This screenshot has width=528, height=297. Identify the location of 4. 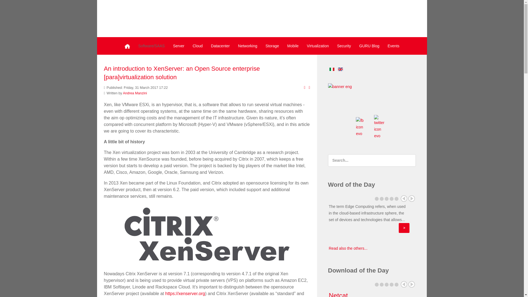
(391, 199).